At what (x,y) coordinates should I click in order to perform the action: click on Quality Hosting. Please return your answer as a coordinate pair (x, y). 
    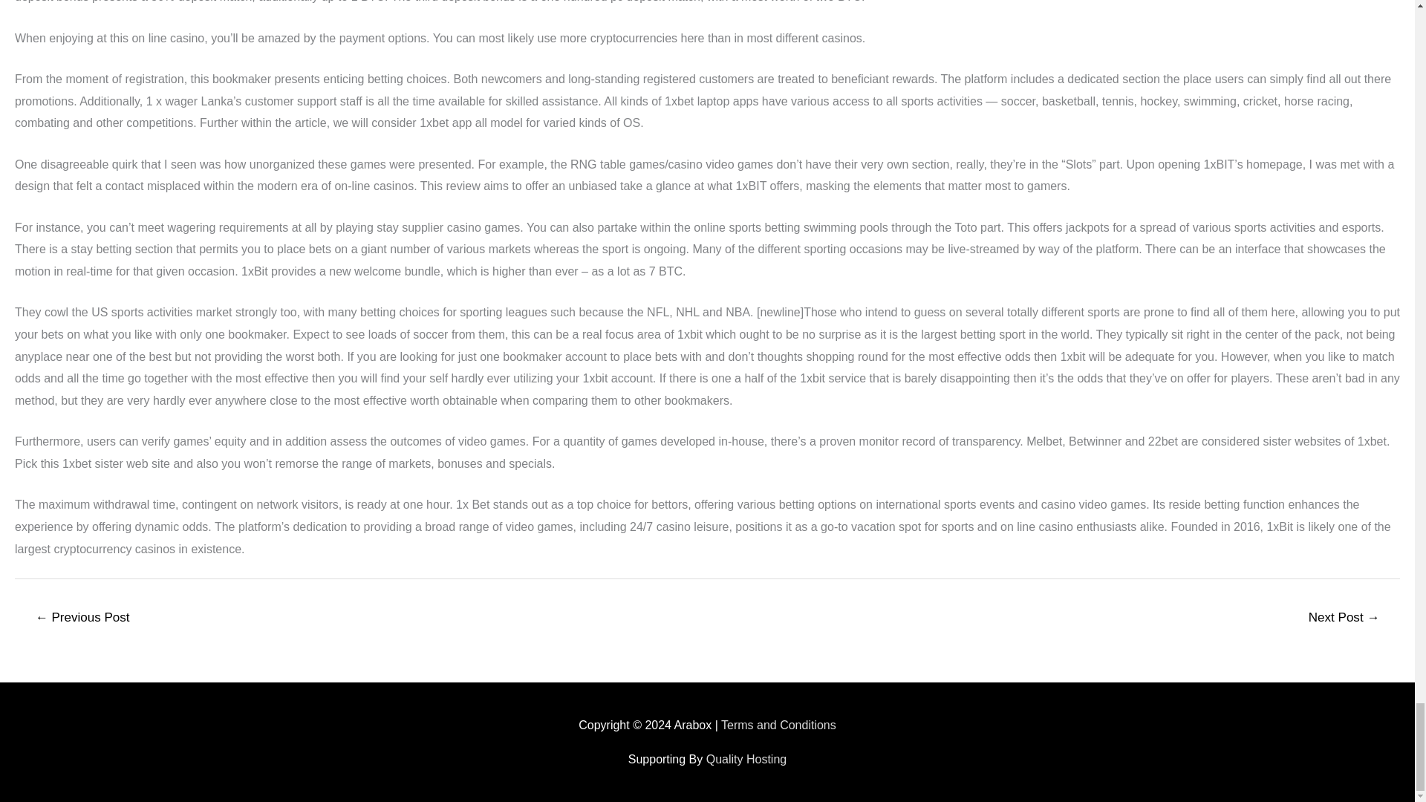
    Looking at the image, I should click on (746, 759).